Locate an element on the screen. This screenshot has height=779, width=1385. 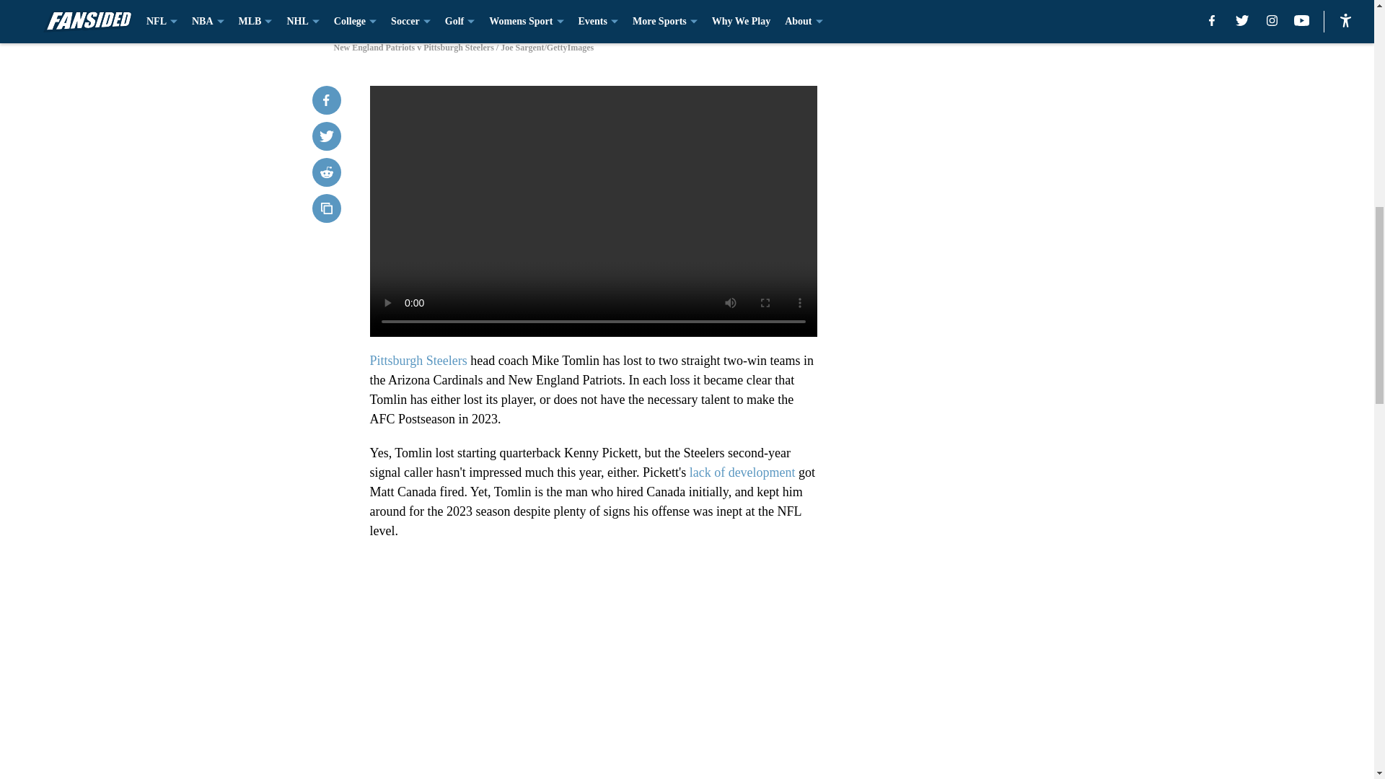
New England Patriots v Pittsburgh Steelers is located at coordinates (686, 13).